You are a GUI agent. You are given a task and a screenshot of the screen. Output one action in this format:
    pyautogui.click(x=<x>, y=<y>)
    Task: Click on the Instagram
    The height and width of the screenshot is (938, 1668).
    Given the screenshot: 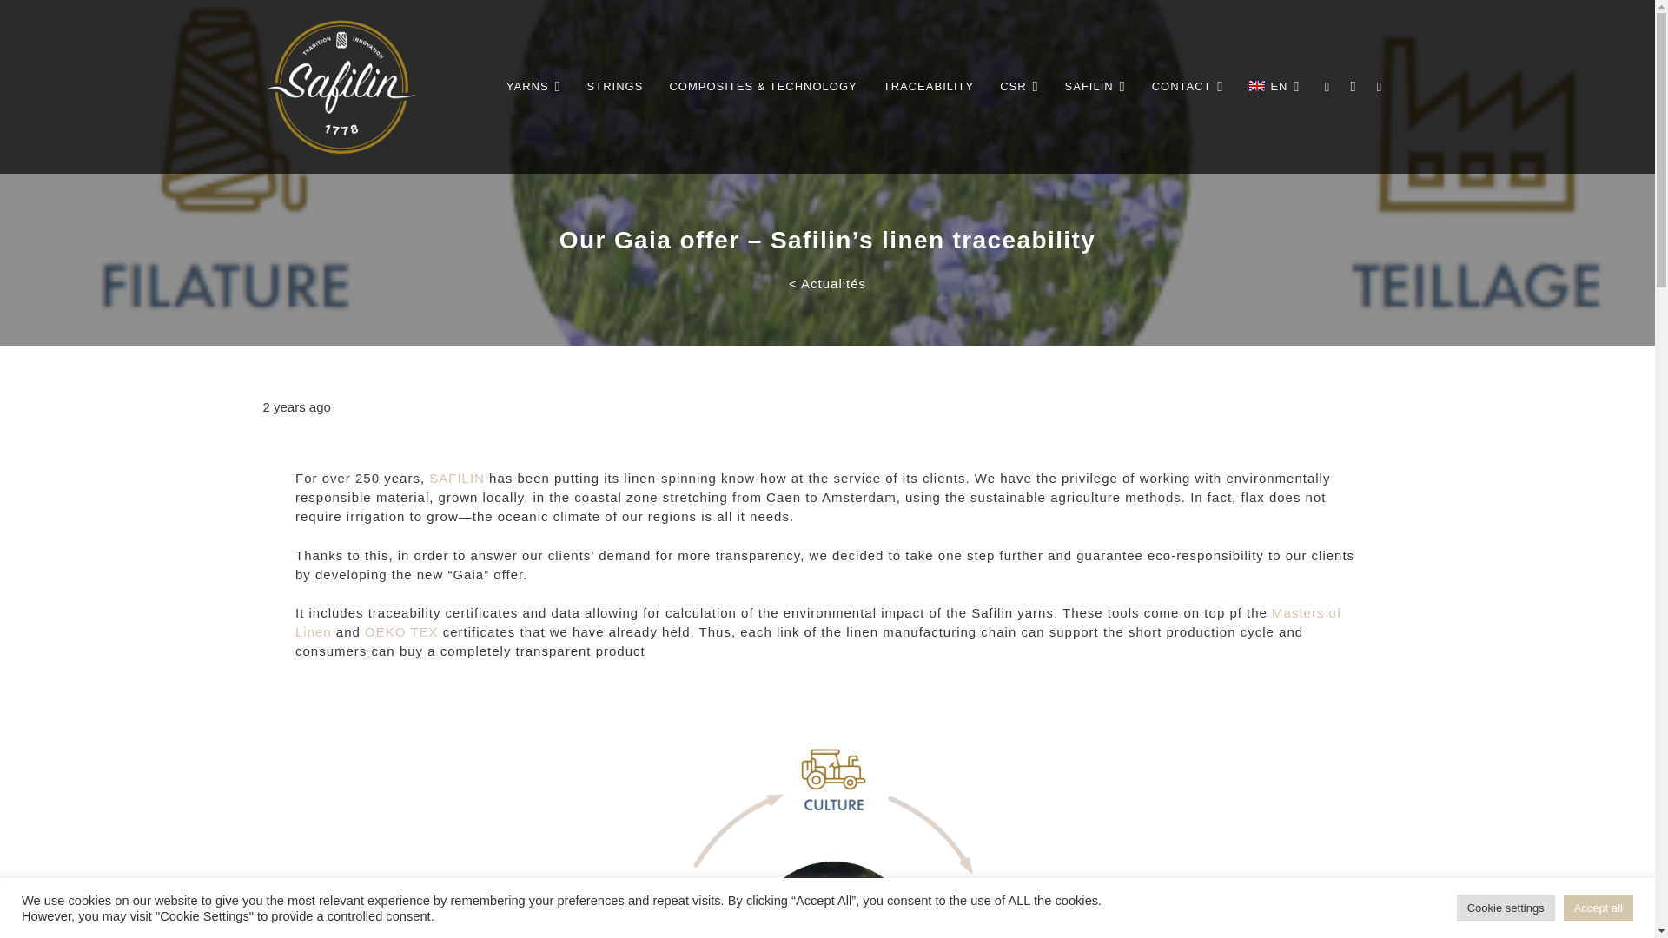 What is the action you would take?
    pyautogui.click(x=1352, y=87)
    